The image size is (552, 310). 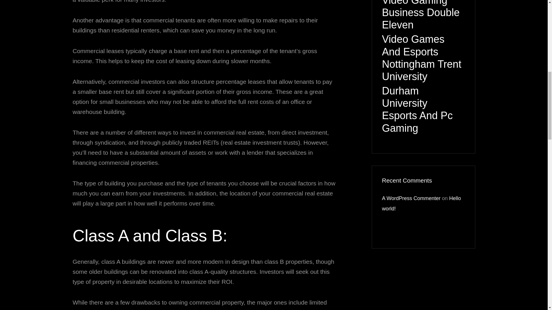 I want to click on A WordPress Commenter, so click(x=411, y=198).